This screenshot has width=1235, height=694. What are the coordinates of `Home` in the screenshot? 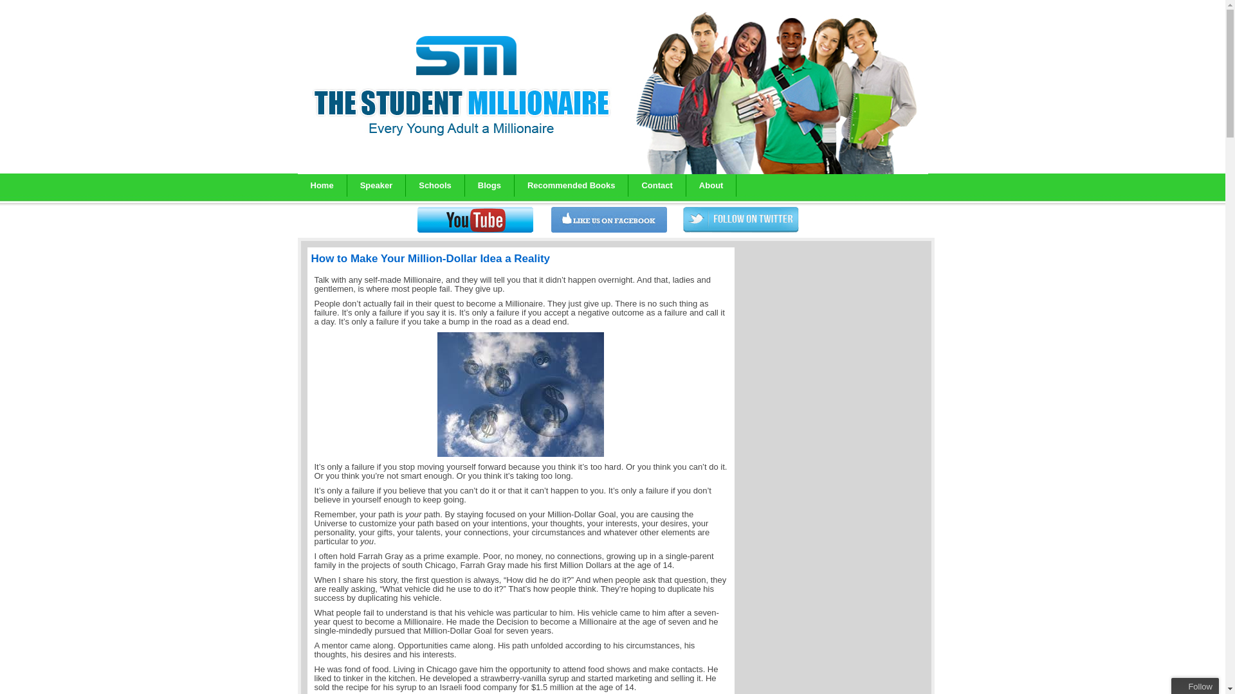 It's located at (322, 185).